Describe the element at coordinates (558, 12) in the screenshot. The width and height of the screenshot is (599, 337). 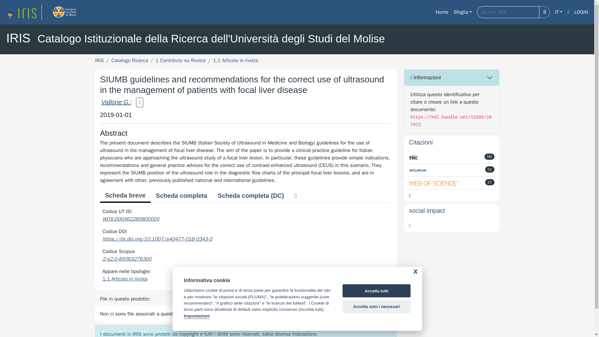
I see `IT` at that location.